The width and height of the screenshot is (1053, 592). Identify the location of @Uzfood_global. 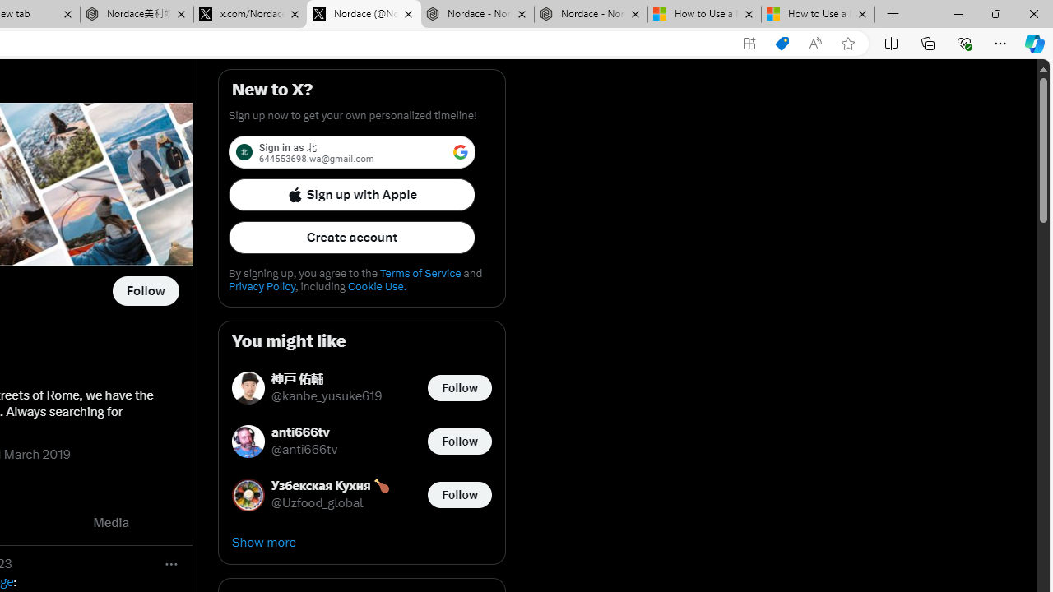
(318, 503).